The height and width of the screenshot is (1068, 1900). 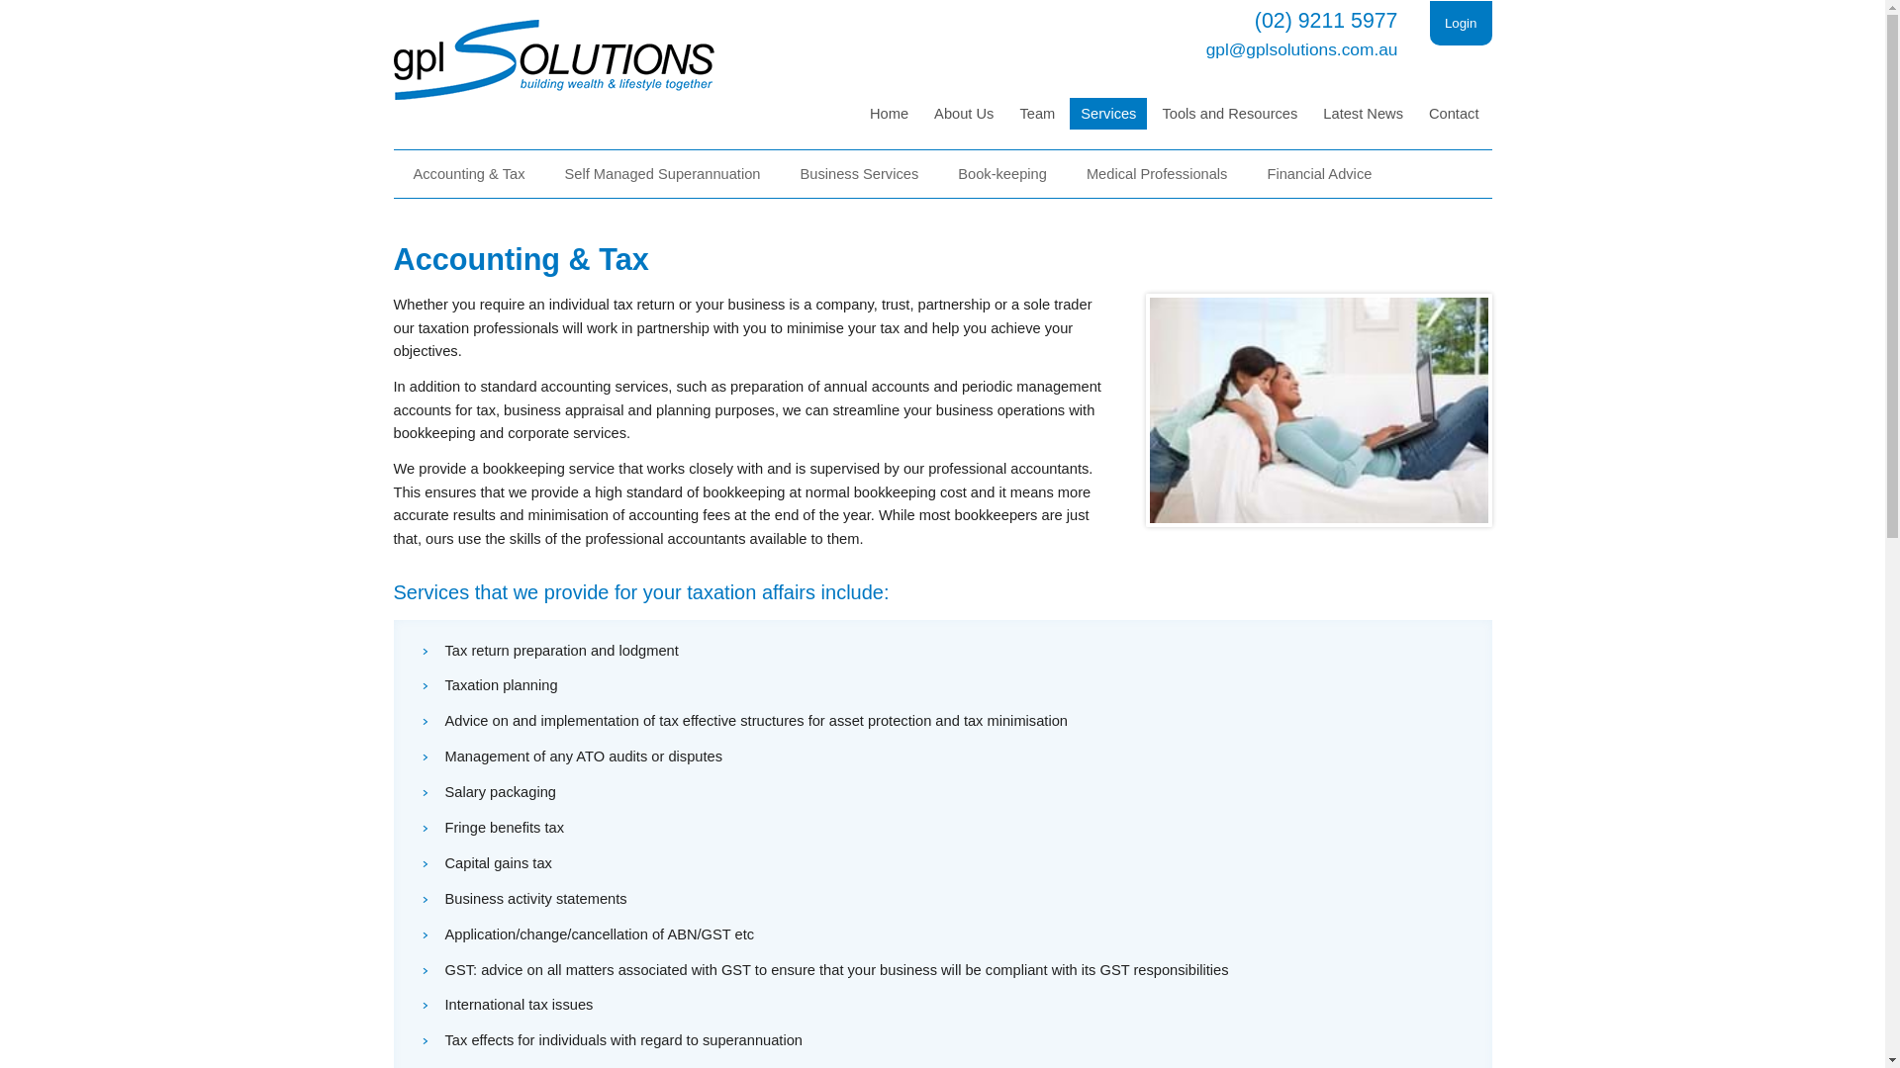 What do you see at coordinates (1158, 174) in the screenshot?
I see `Medical Professionals` at bounding box center [1158, 174].